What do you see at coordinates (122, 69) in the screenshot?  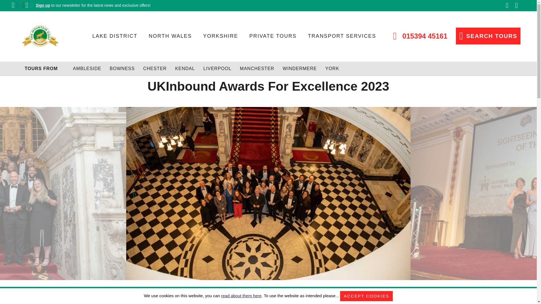 I see `Bowness` at bounding box center [122, 69].